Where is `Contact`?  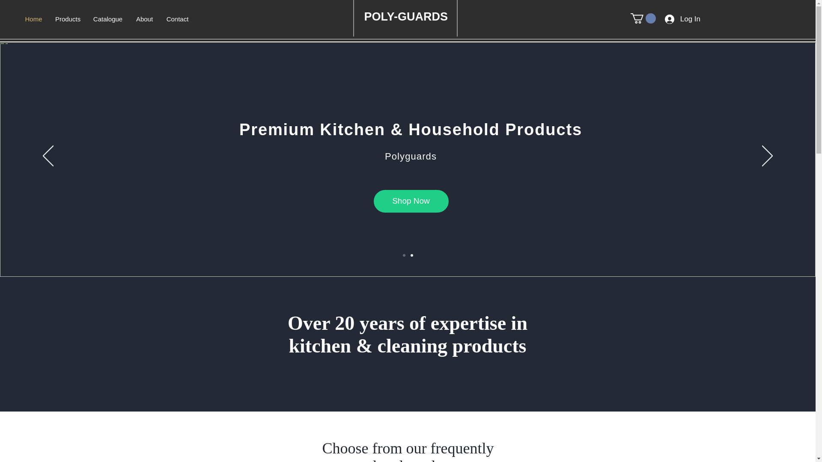
Contact is located at coordinates (177, 19).